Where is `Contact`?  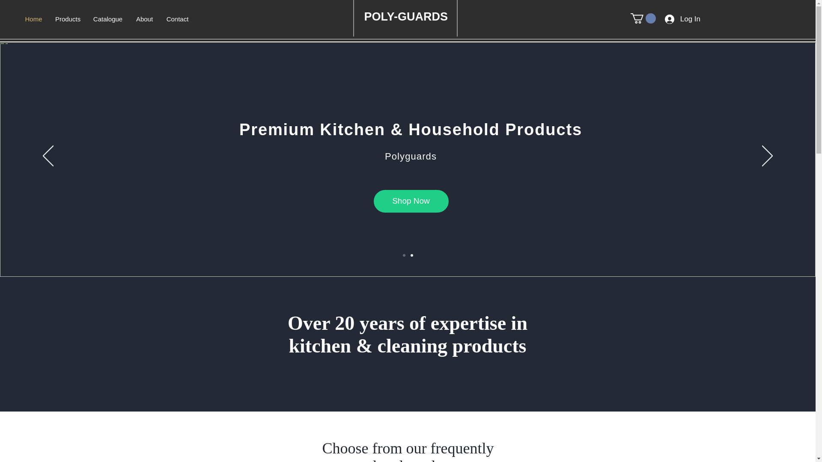
Contact is located at coordinates (177, 19).